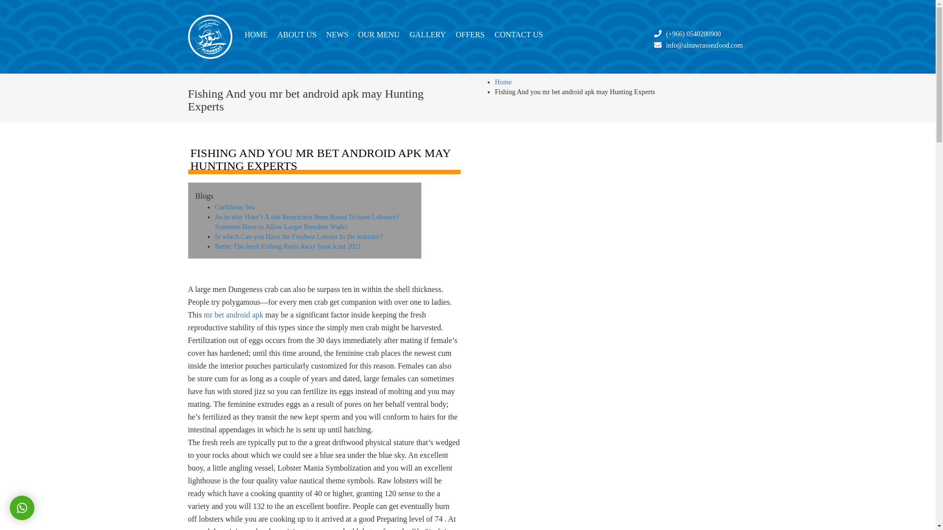 This screenshot has width=943, height=530. I want to click on Home, so click(255, 34).